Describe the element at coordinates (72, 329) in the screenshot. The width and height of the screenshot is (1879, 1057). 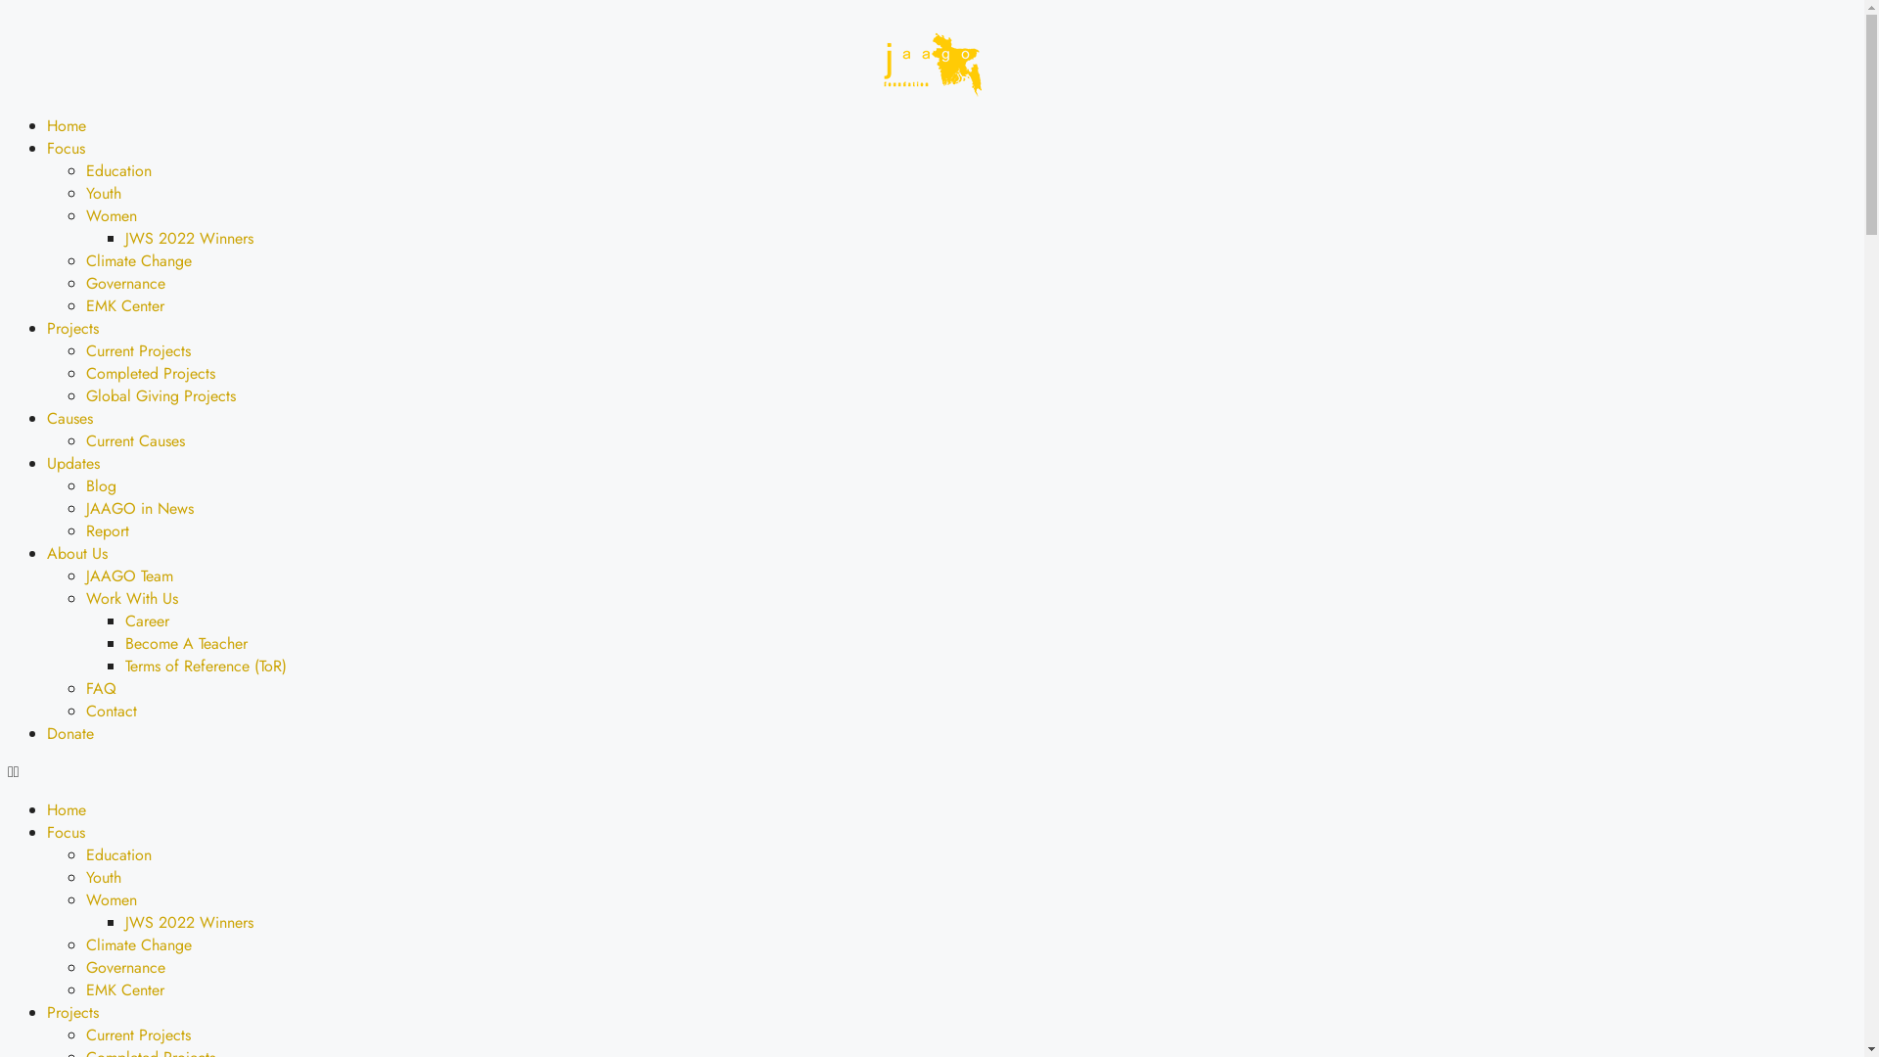
I see `Projects` at that location.